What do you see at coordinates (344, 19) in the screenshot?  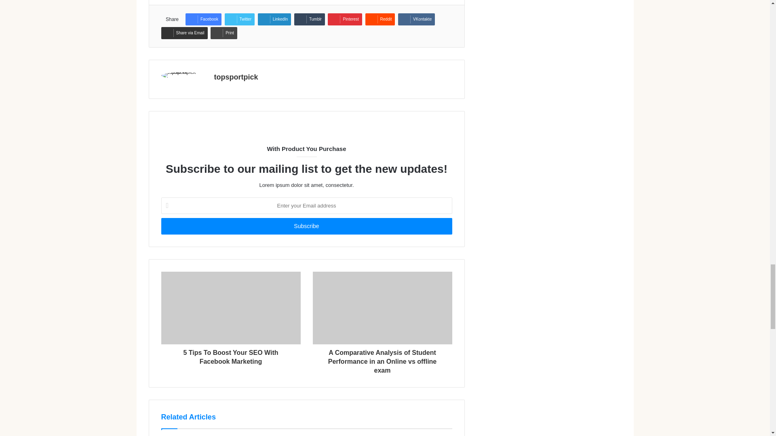 I see `Pinterest` at bounding box center [344, 19].